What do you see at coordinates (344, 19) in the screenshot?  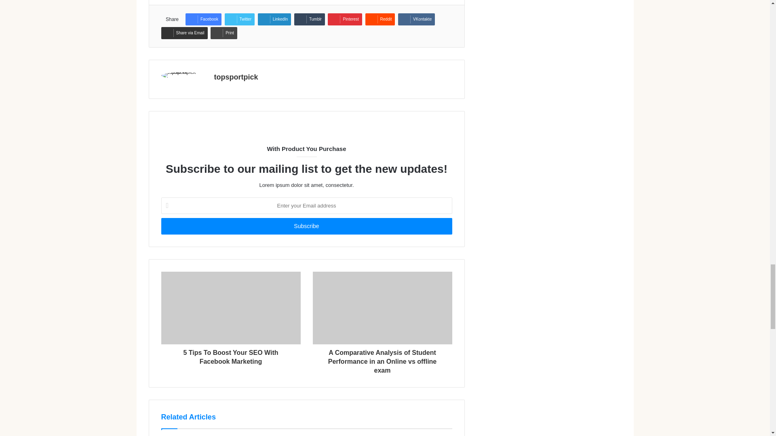 I see `Pinterest` at bounding box center [344, 19].